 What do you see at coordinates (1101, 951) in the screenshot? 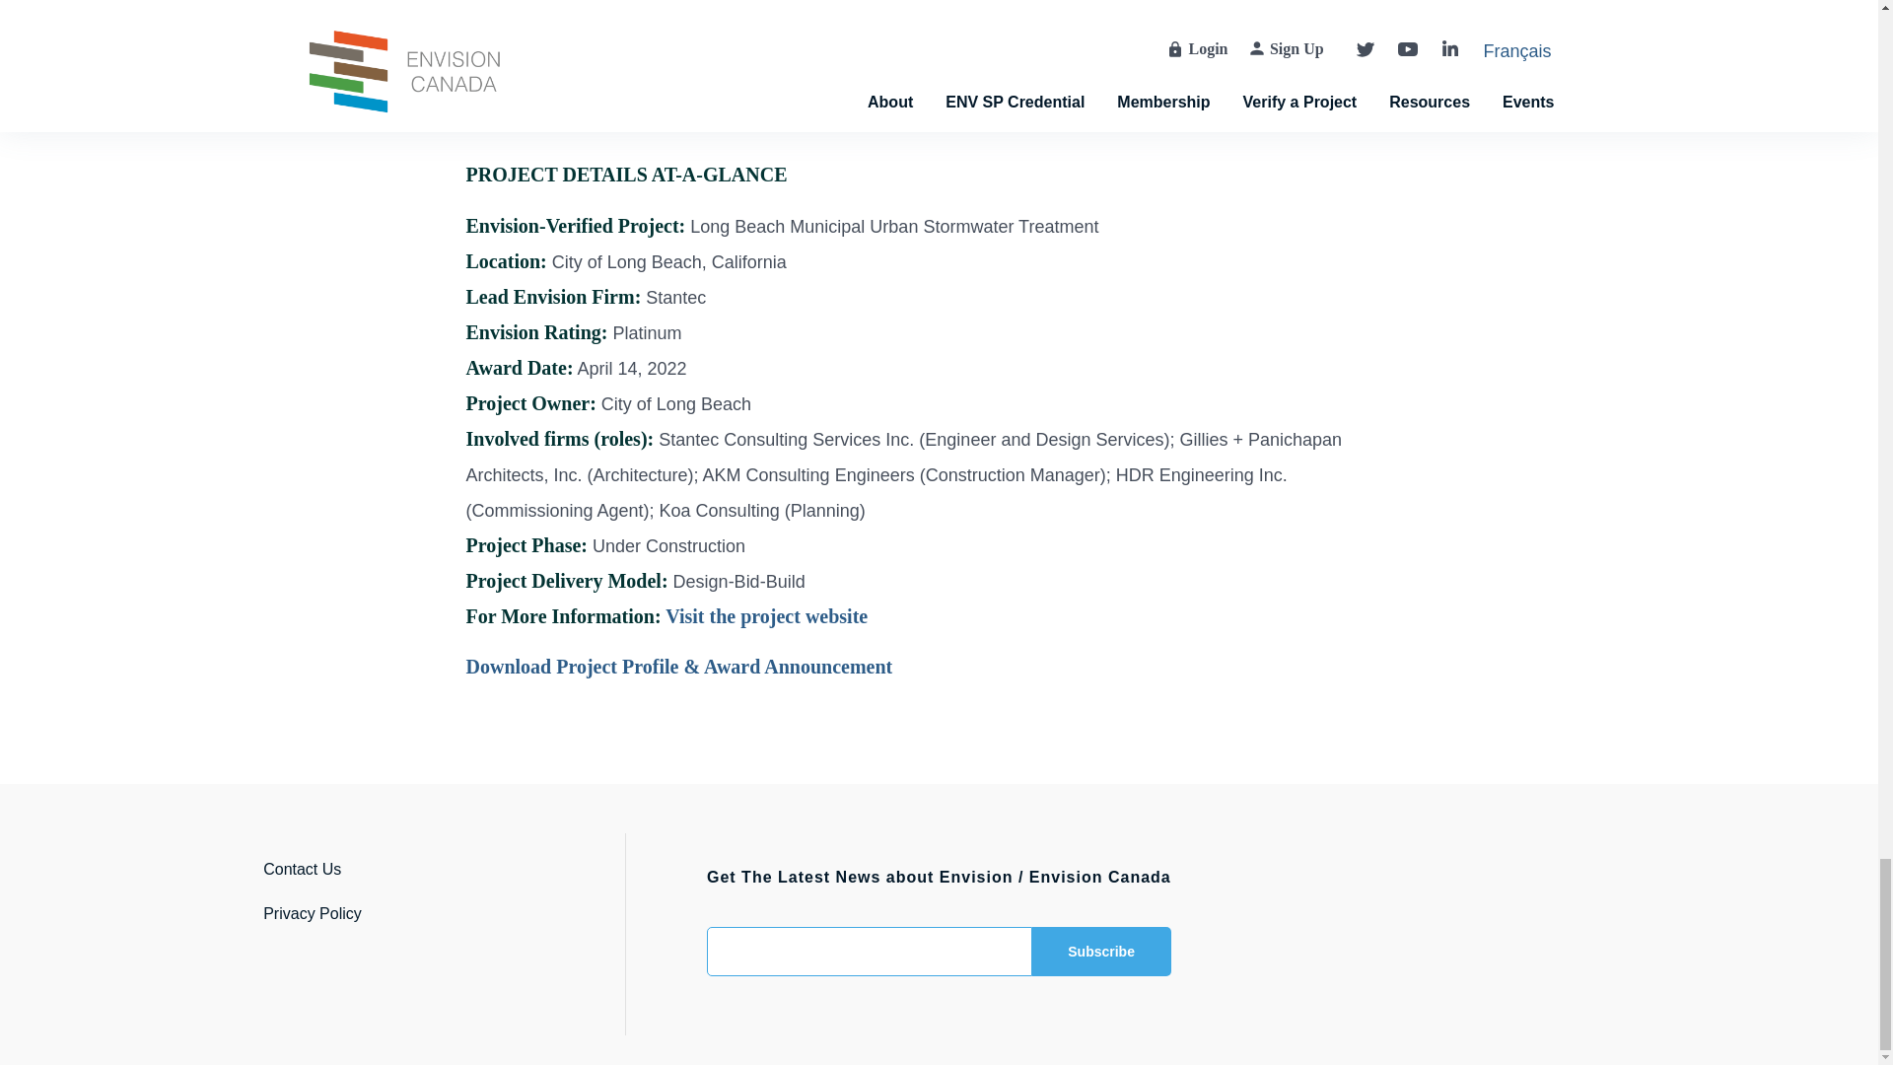
I see `Subscribe` at bounding box center [1101, 951].